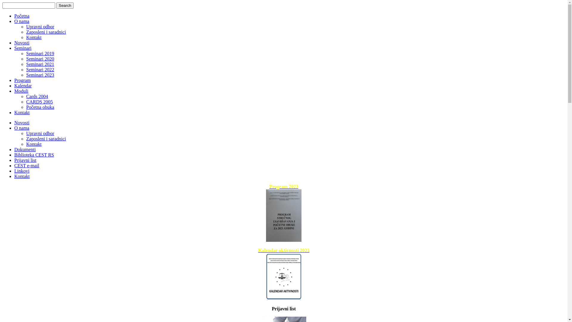 Image resolution: width=572 pixels, height=322 pixels. Describe the element at coordinates (40, 59) in the screenshot. I see `Seminari 2020` at that location.